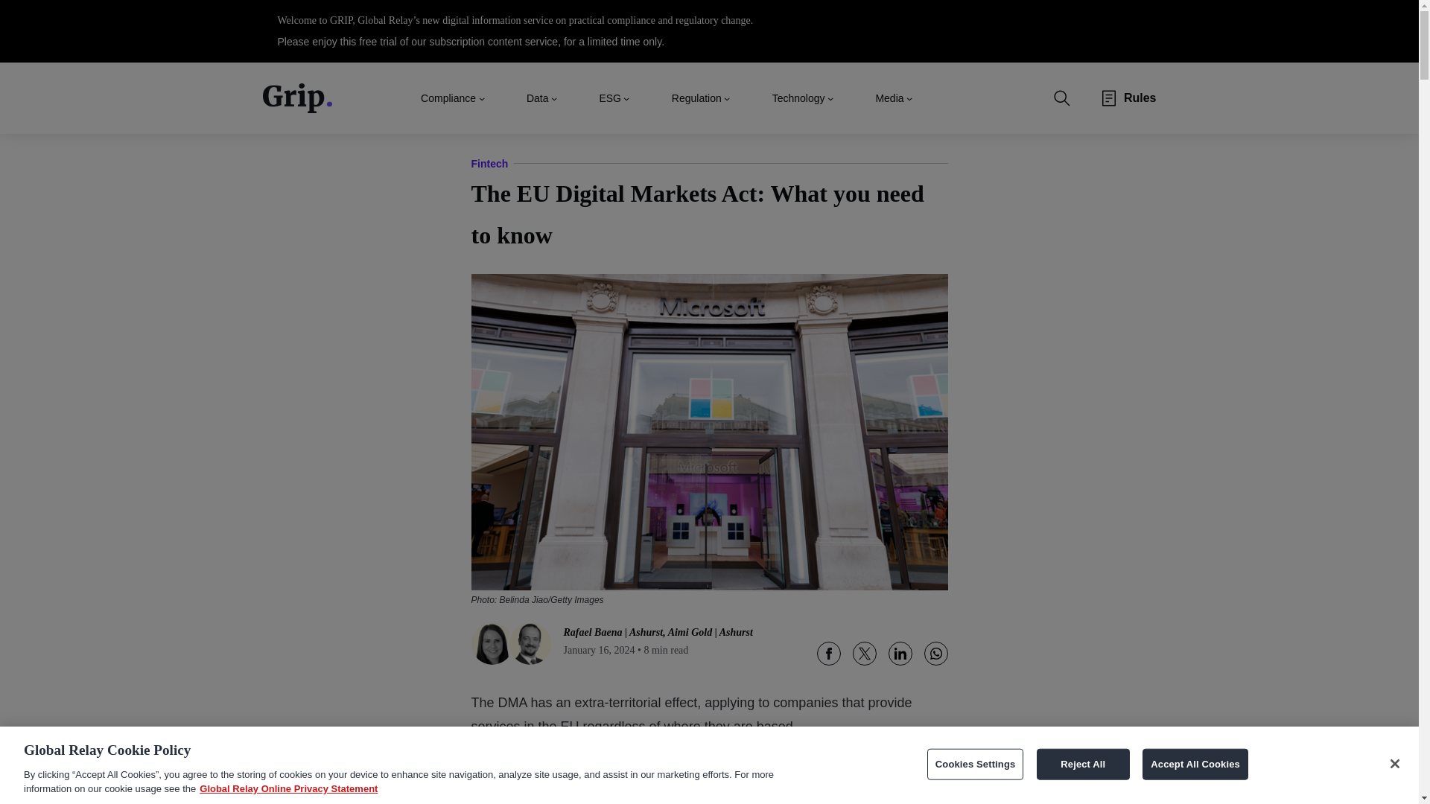  What do you see at coordinates (489, 164) in the screenshot?
I see `Fintech` at bounding box center [489, 164].